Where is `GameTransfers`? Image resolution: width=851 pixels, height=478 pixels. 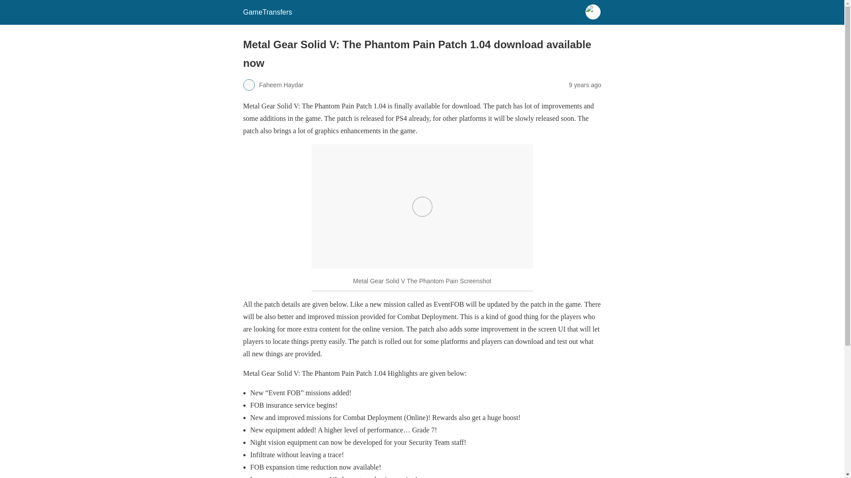
GameTransfers is located at coordinates (267, 12).